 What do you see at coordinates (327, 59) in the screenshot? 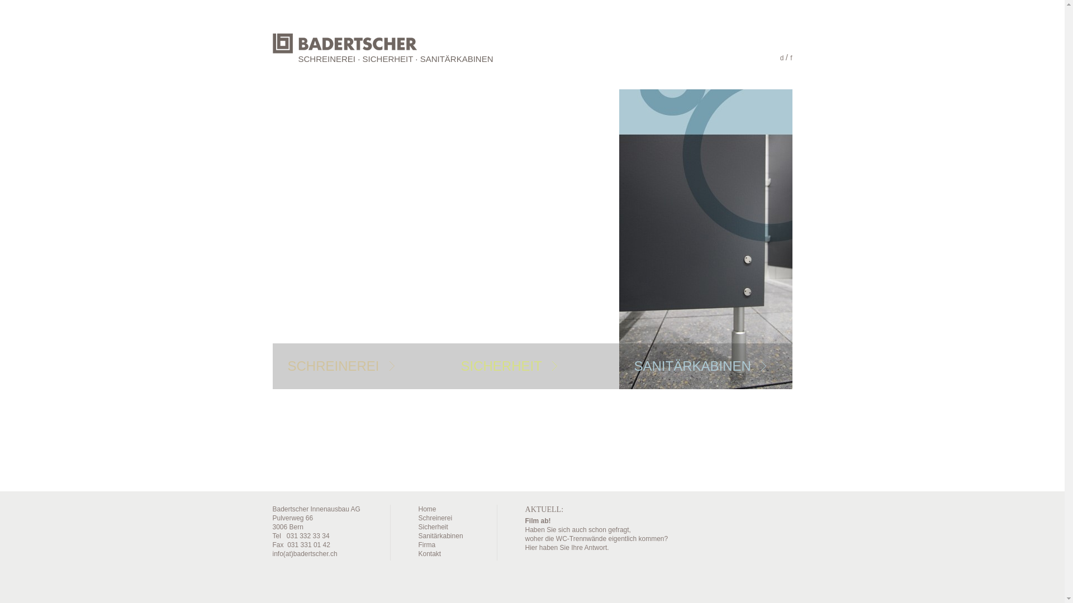
I see `SCHREINEREI` at bounding box center [327, 59].